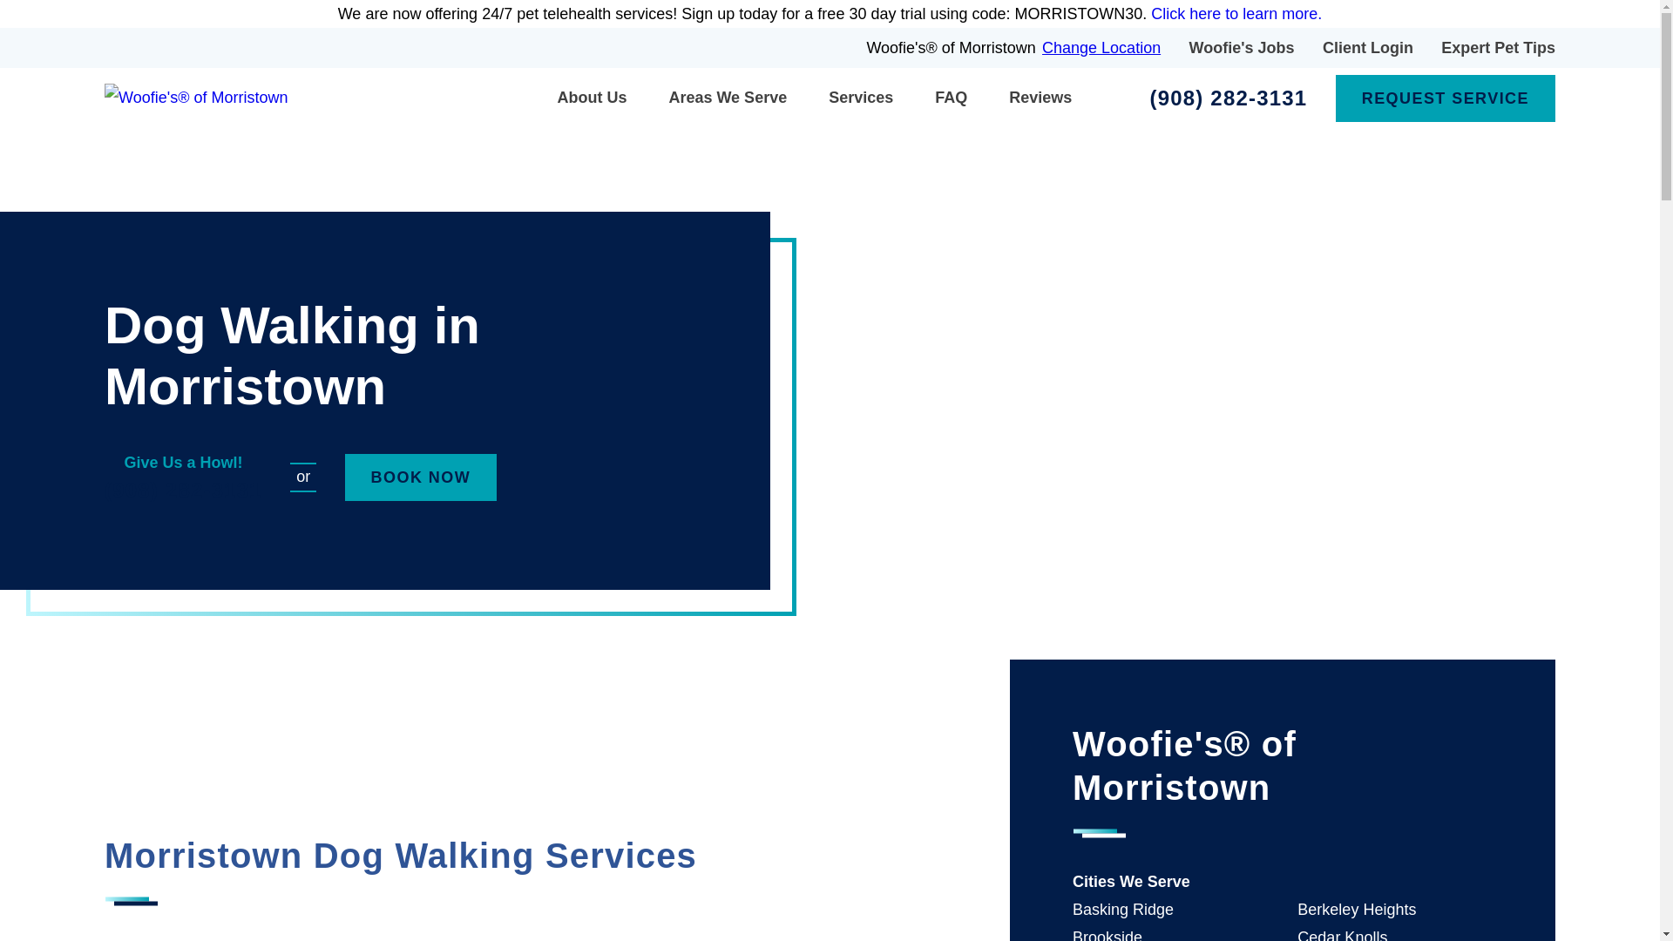 This screenshot has width=1673, height=941. What do you see at coordinates (951, 97) in the screenshot?
I see `FAQ` at bounding box center [951, 97].